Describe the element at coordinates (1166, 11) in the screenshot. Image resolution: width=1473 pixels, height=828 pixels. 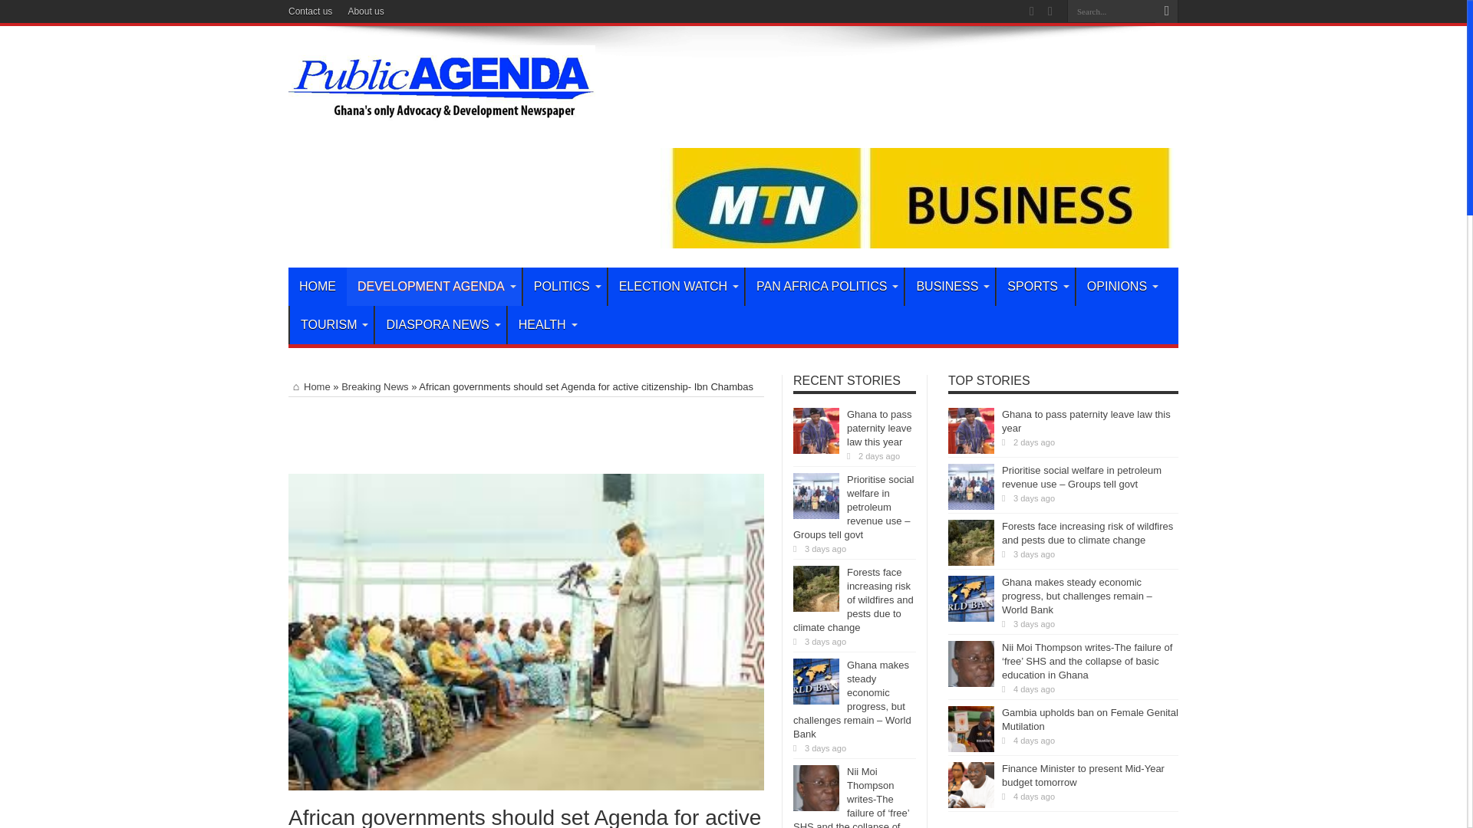
I see `Search` at that location.